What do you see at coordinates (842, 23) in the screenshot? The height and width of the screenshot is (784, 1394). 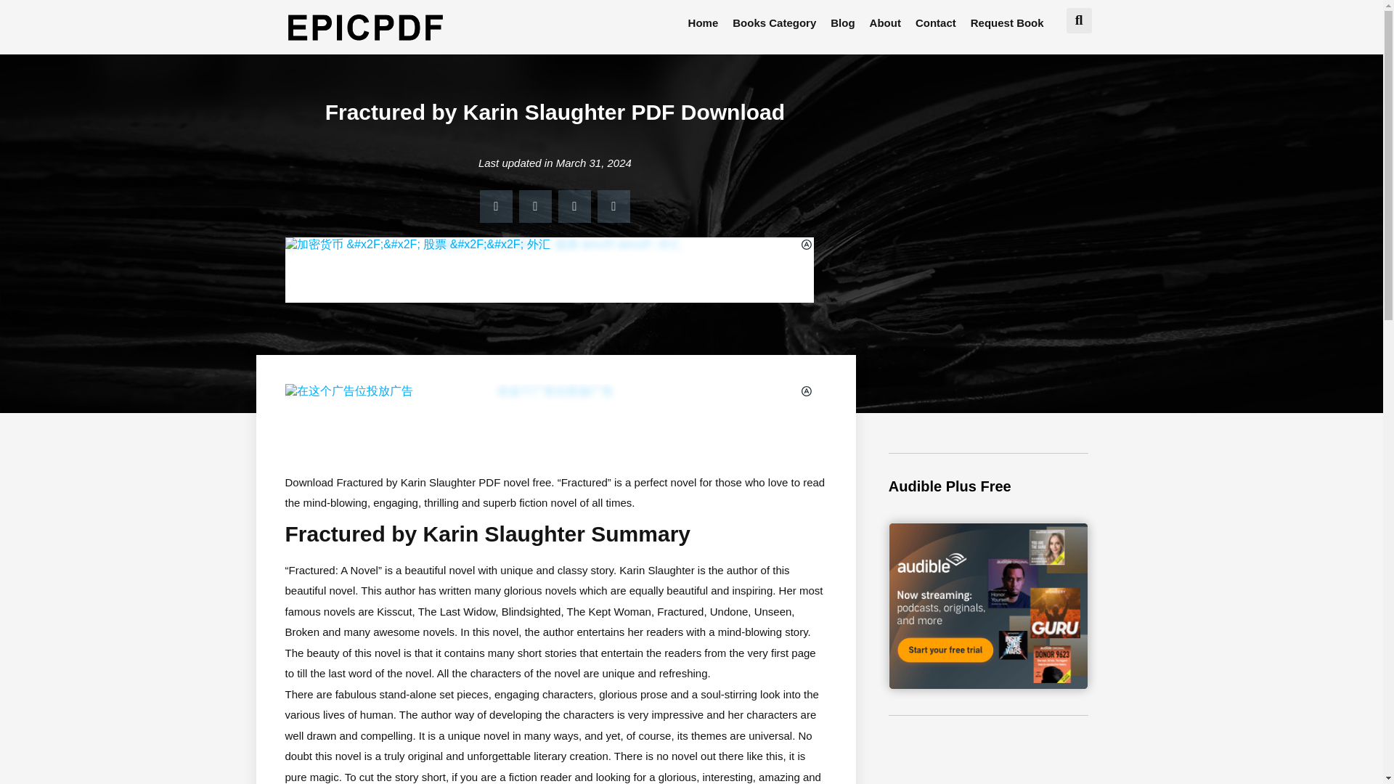 I see `Blog` at bounding box center [842, 23].